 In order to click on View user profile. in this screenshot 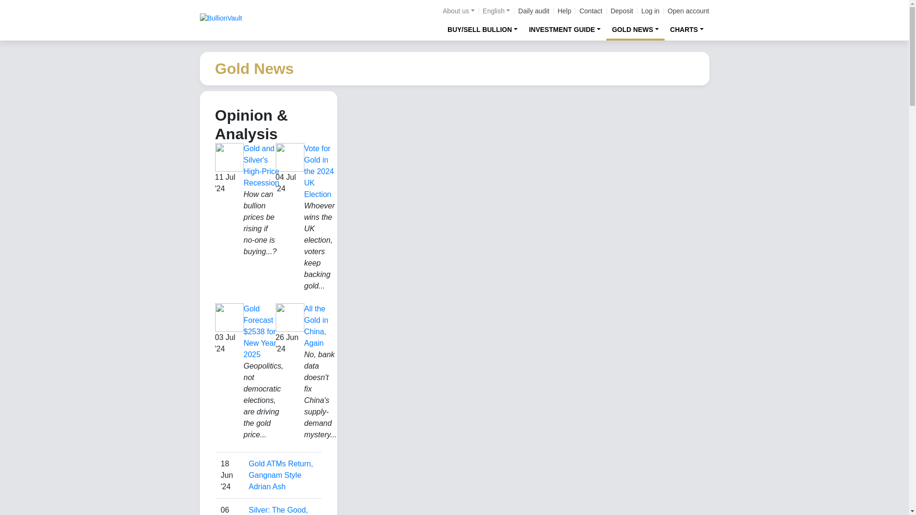, I will do `click(266, 486)`.